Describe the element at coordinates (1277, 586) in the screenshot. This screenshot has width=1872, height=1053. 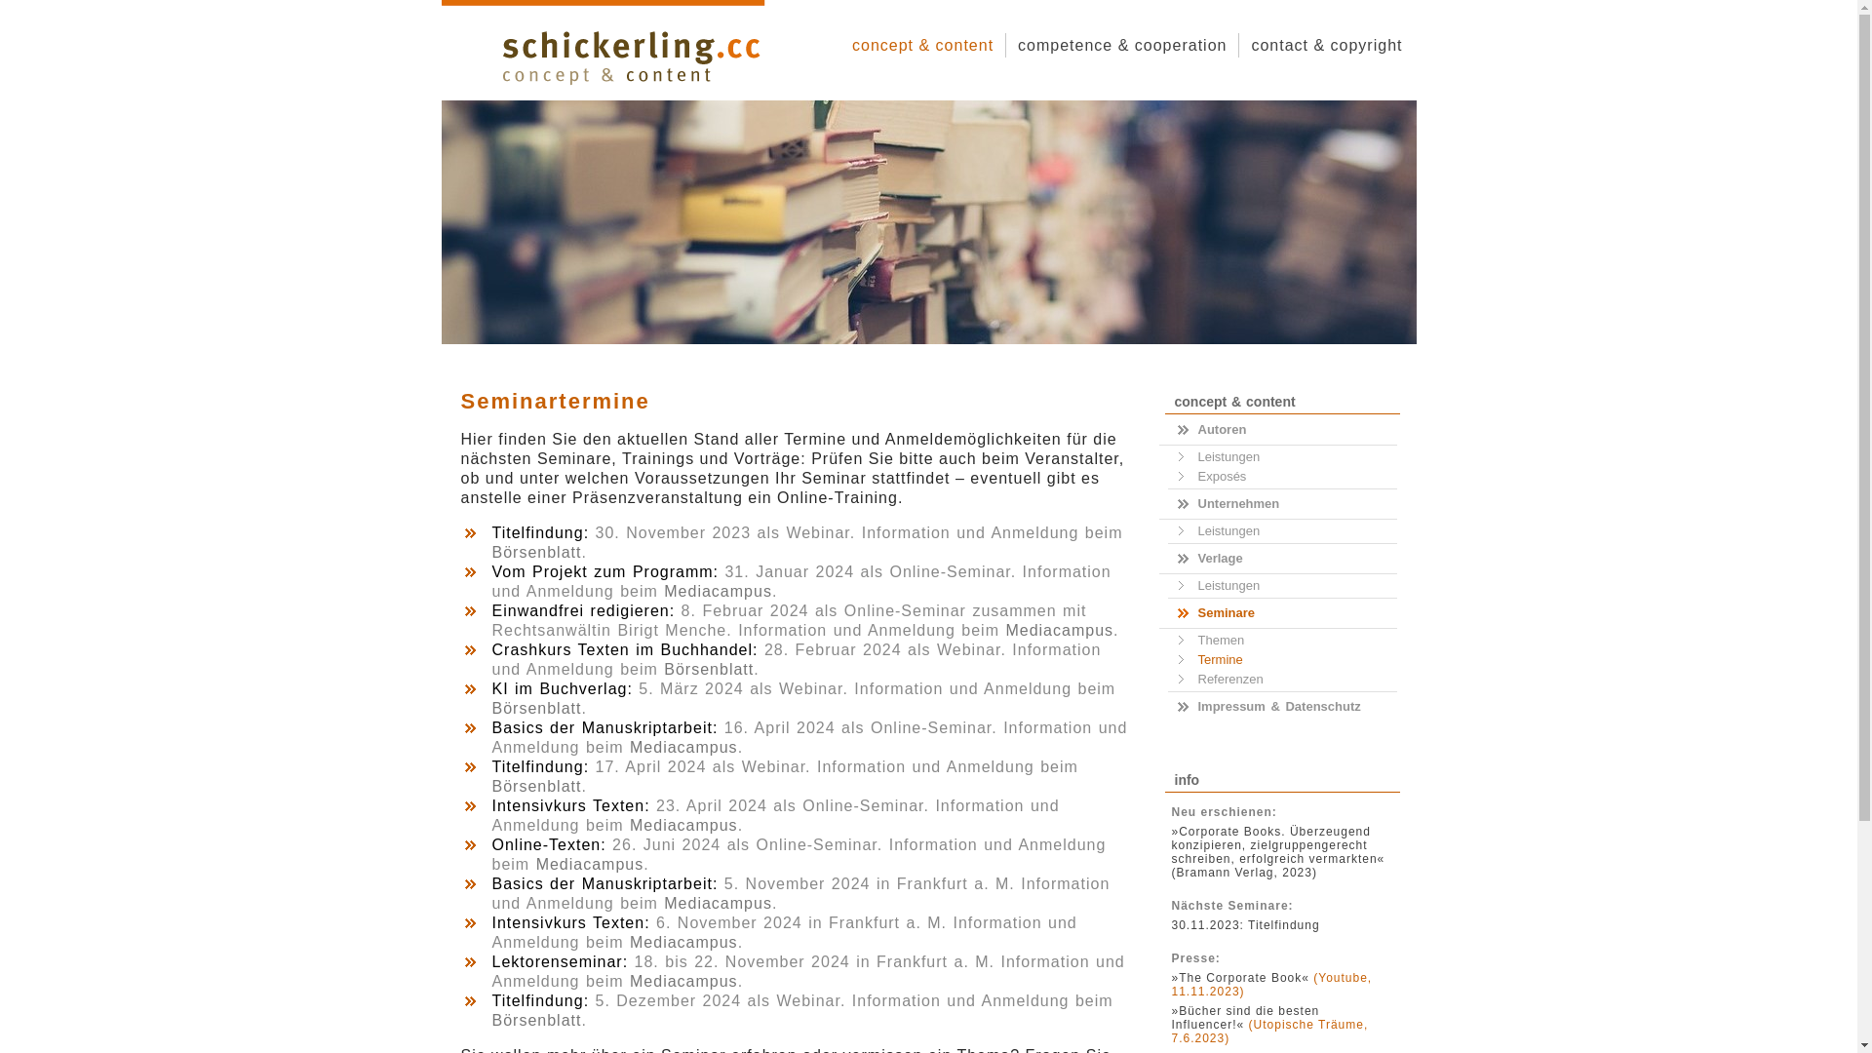
I see `Leistungen` at that location.